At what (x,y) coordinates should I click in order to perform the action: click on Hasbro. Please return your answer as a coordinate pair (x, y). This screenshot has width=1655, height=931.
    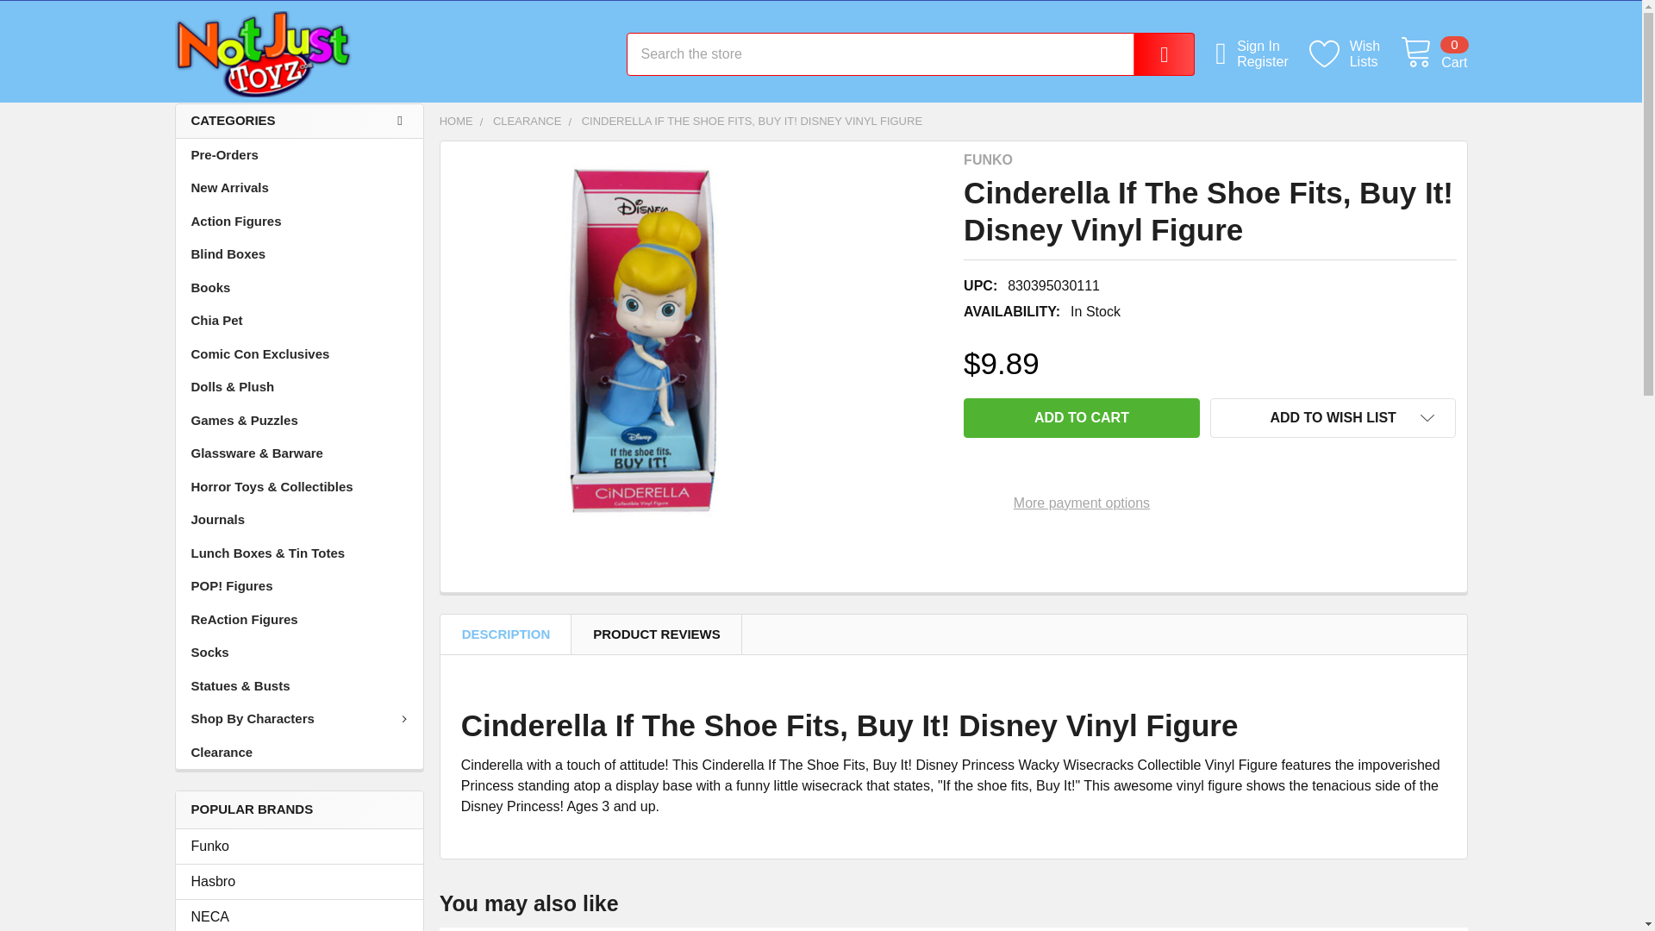
    Looking at the image, I should click on (299, 881).